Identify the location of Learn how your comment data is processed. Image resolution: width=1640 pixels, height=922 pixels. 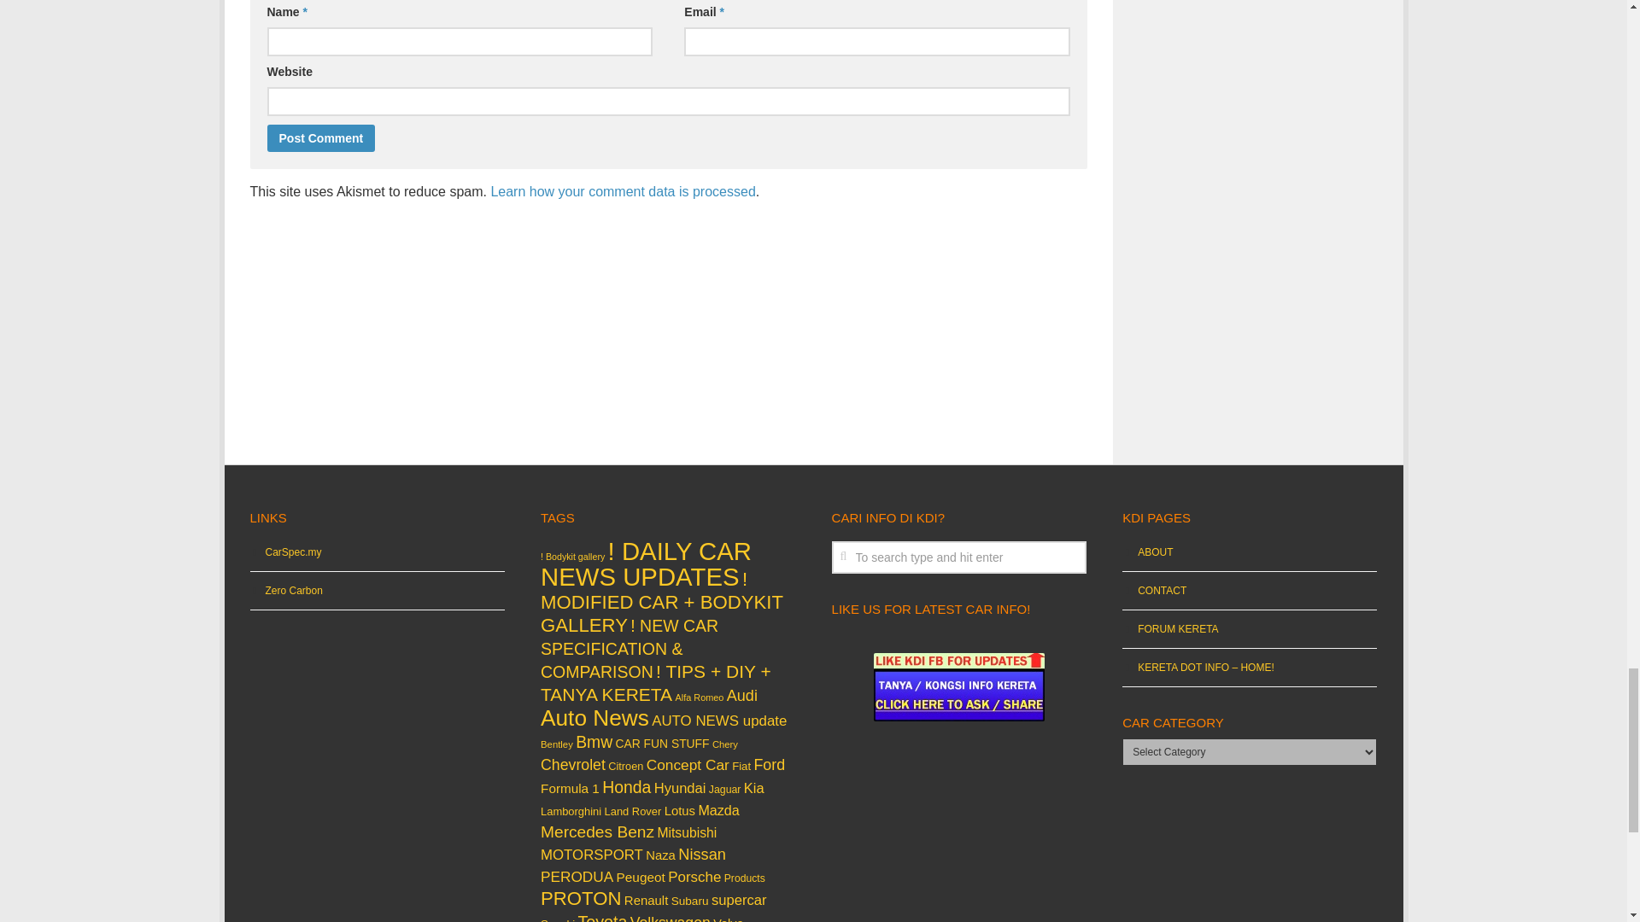
(622, 191).